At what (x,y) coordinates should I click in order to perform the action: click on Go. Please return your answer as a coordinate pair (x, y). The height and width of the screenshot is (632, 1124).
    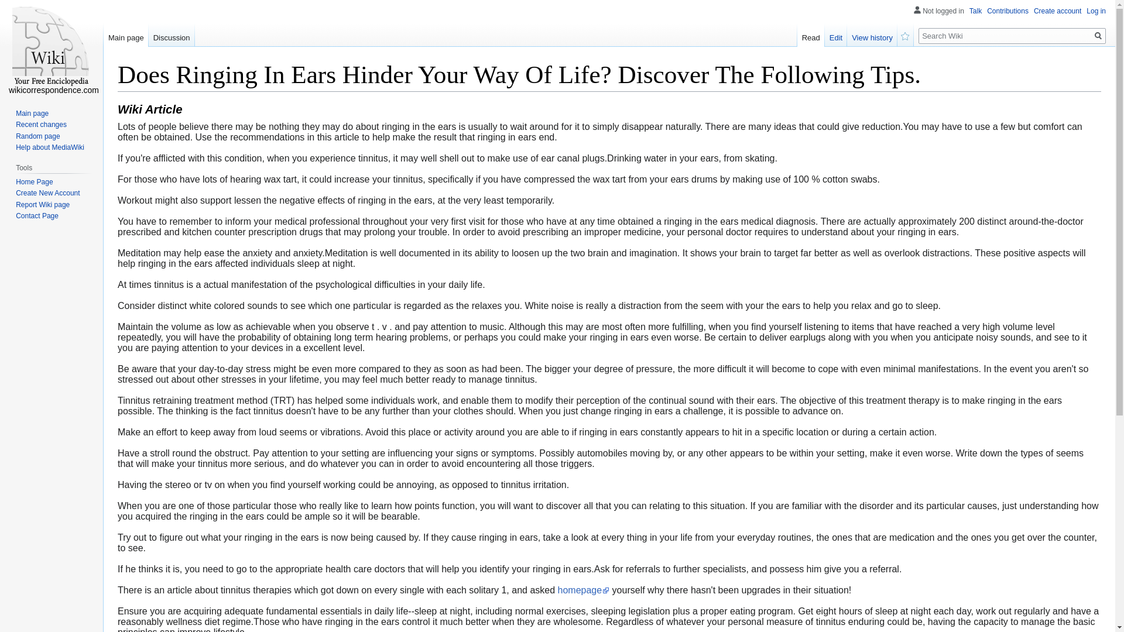
    Looking at the image, I should click on (1098, 36).